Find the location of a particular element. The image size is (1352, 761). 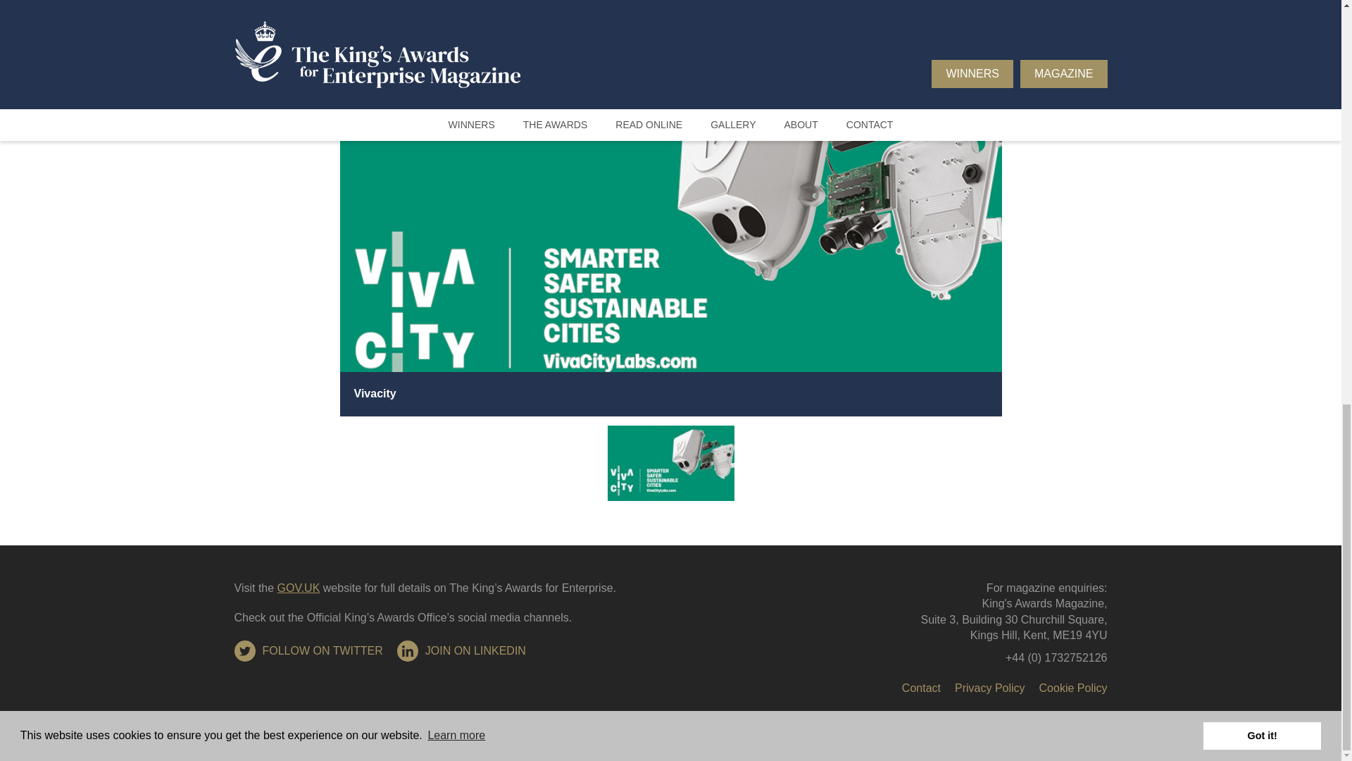

Web Design Kent is located at coordinates (1077, 717).